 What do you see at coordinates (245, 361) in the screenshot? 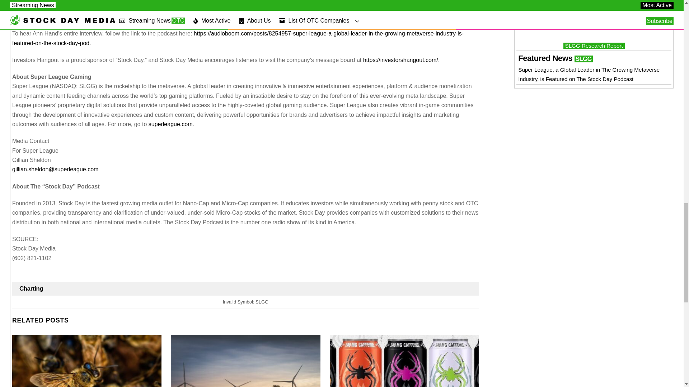
I see `23725A77-EA43-4778-9076-6332E72D1370` at bounding box center [245, 361].